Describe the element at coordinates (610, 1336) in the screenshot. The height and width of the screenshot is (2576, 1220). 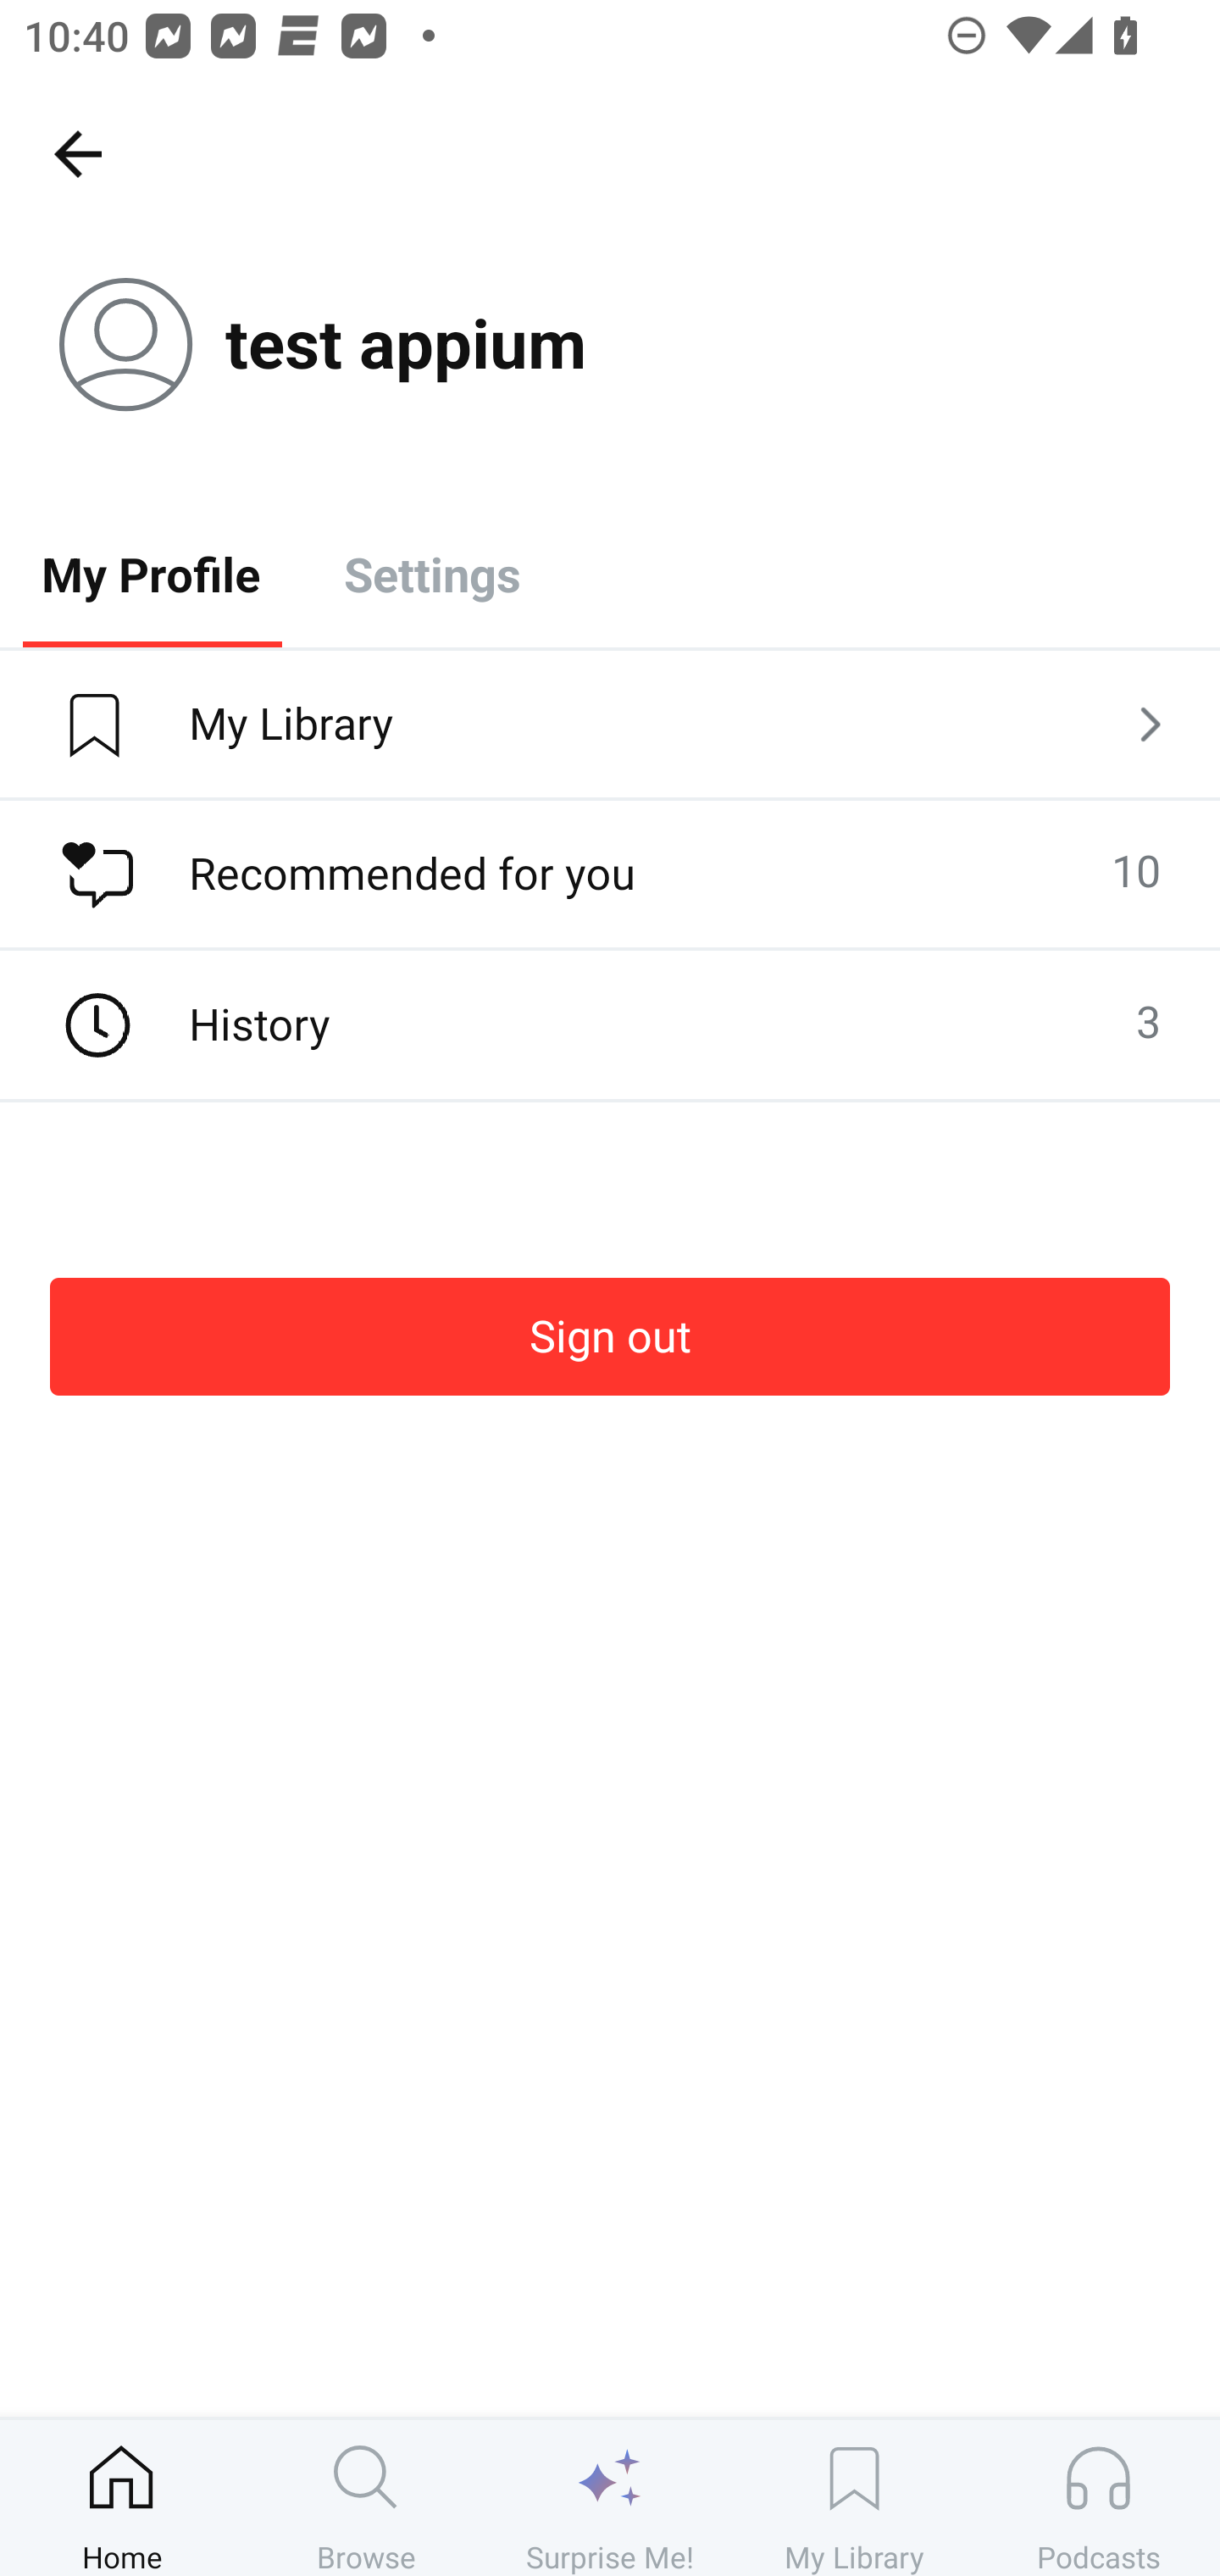
I see `Sign out` at that location.